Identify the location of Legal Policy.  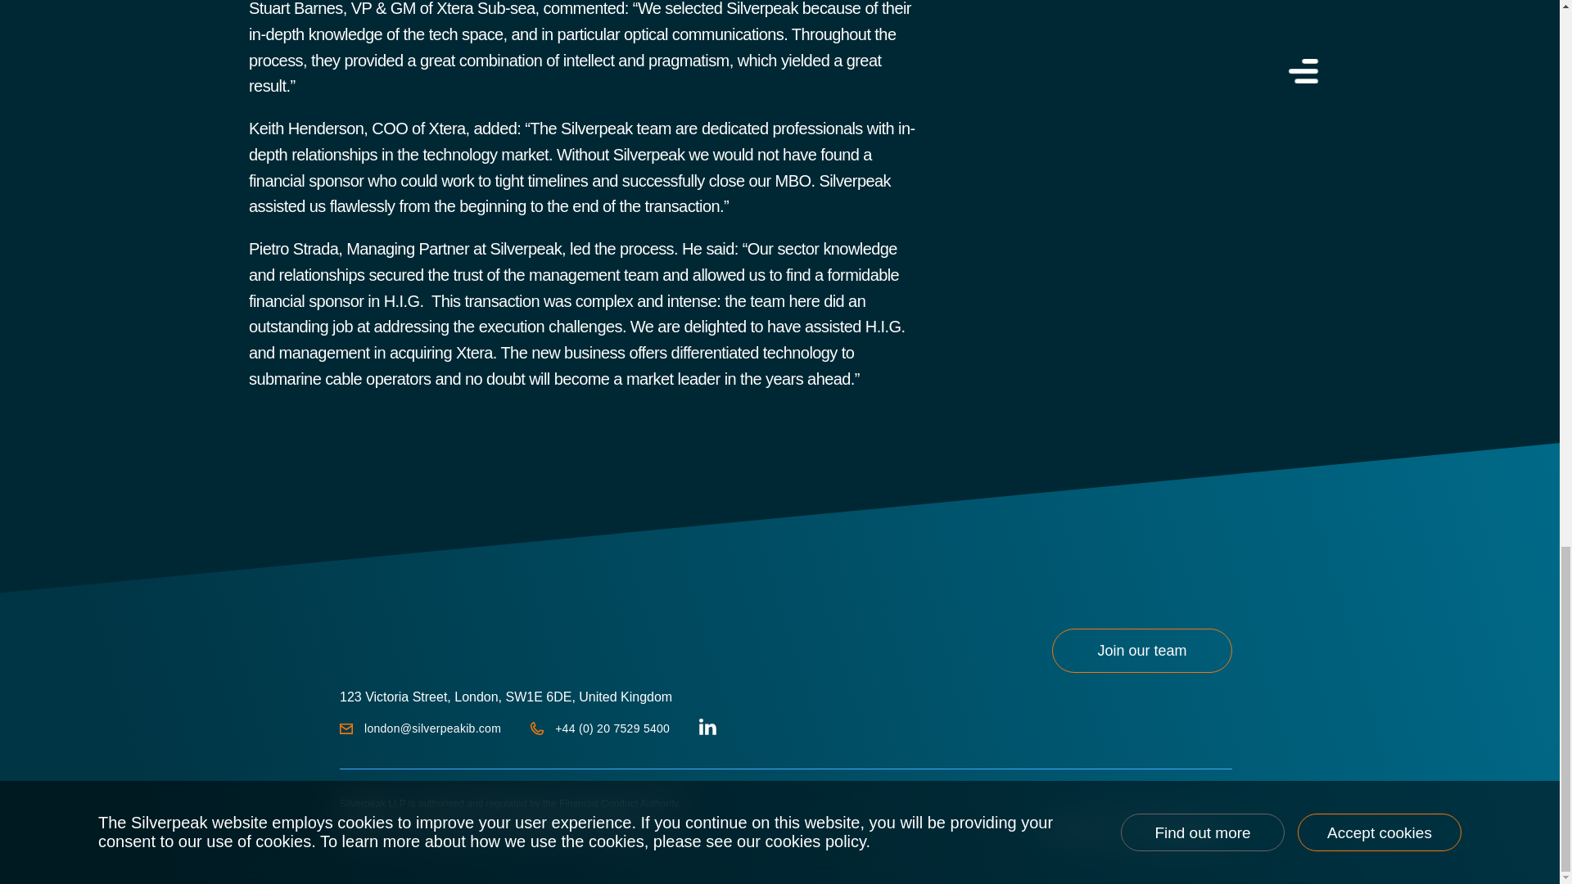
(367, 828).